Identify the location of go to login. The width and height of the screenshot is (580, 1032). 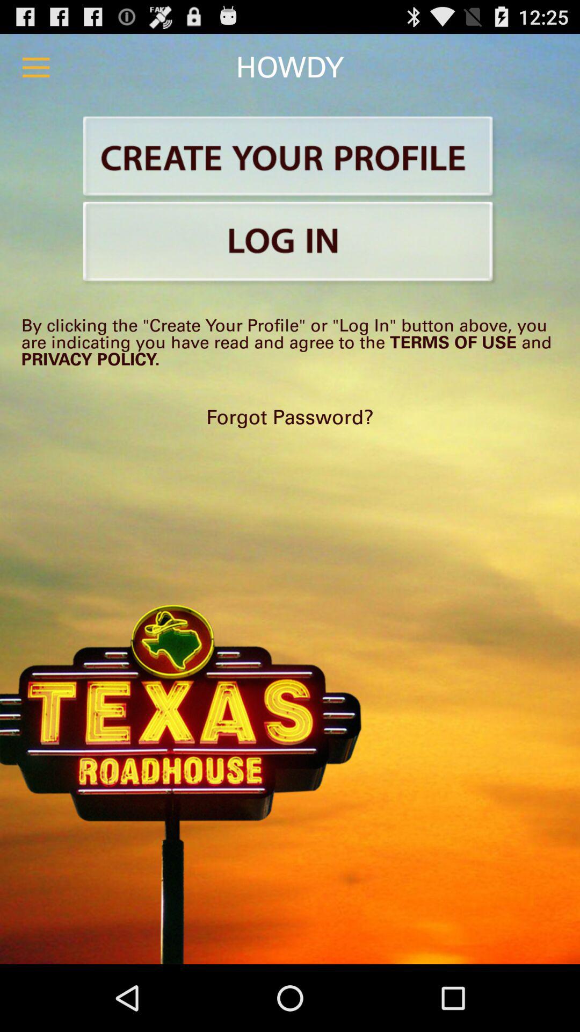
(290, 244).